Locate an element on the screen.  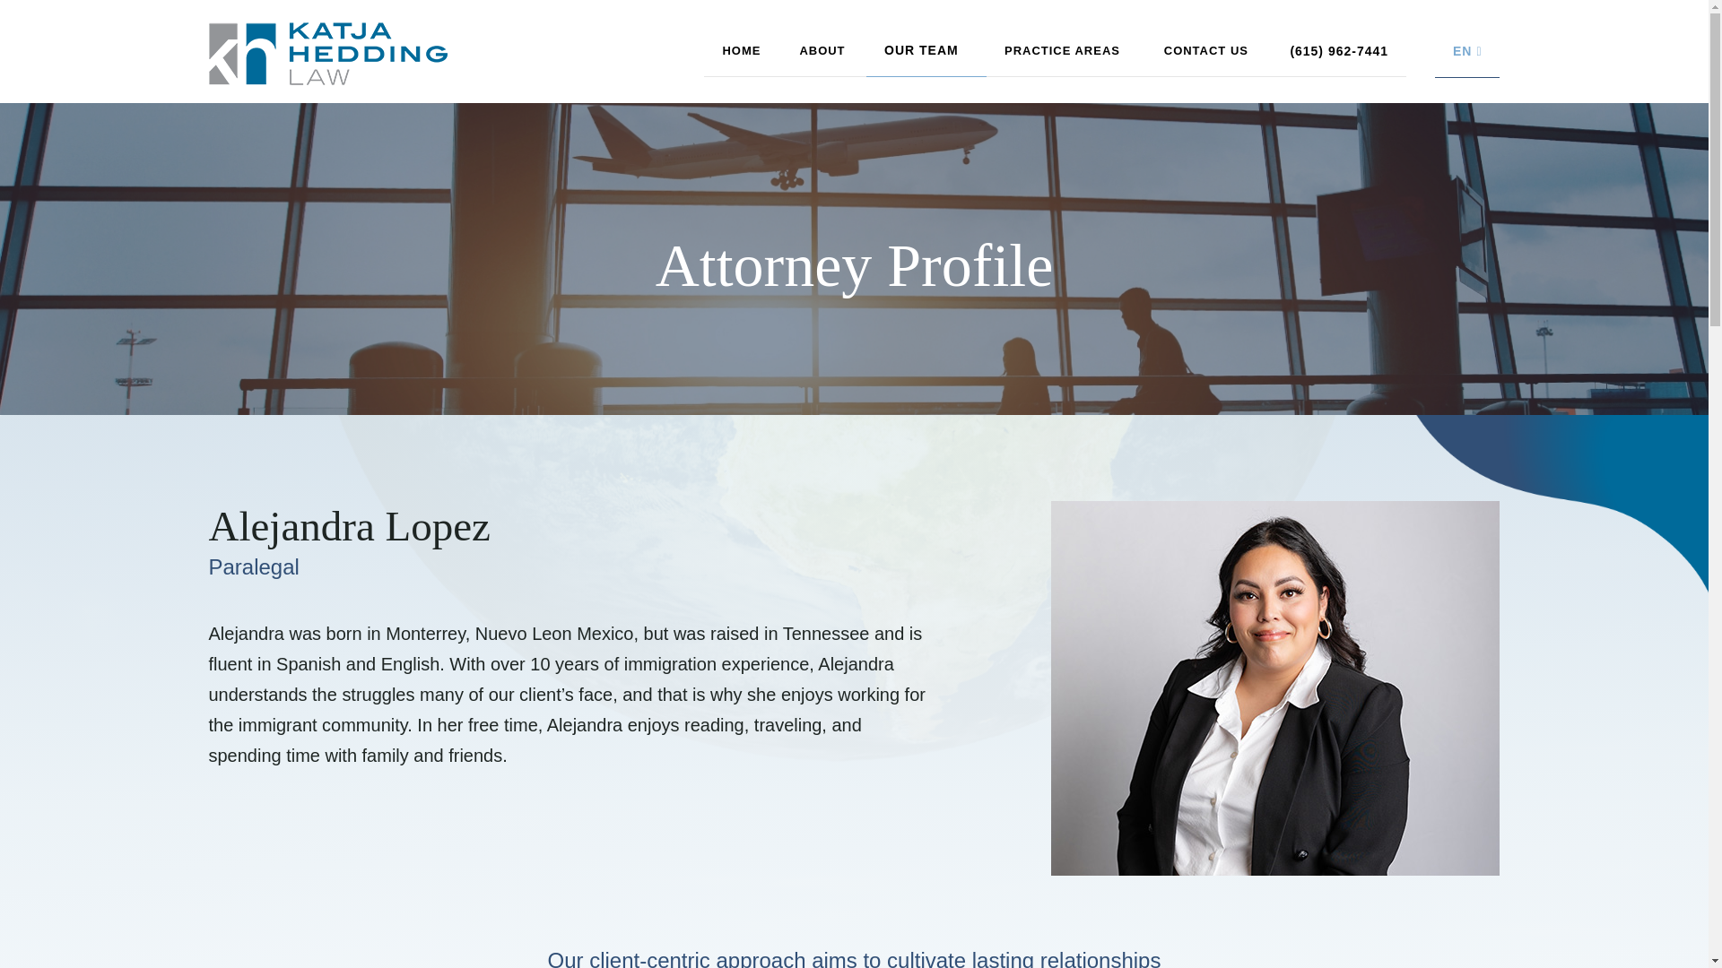
Home is located at coordinates (743, 54).